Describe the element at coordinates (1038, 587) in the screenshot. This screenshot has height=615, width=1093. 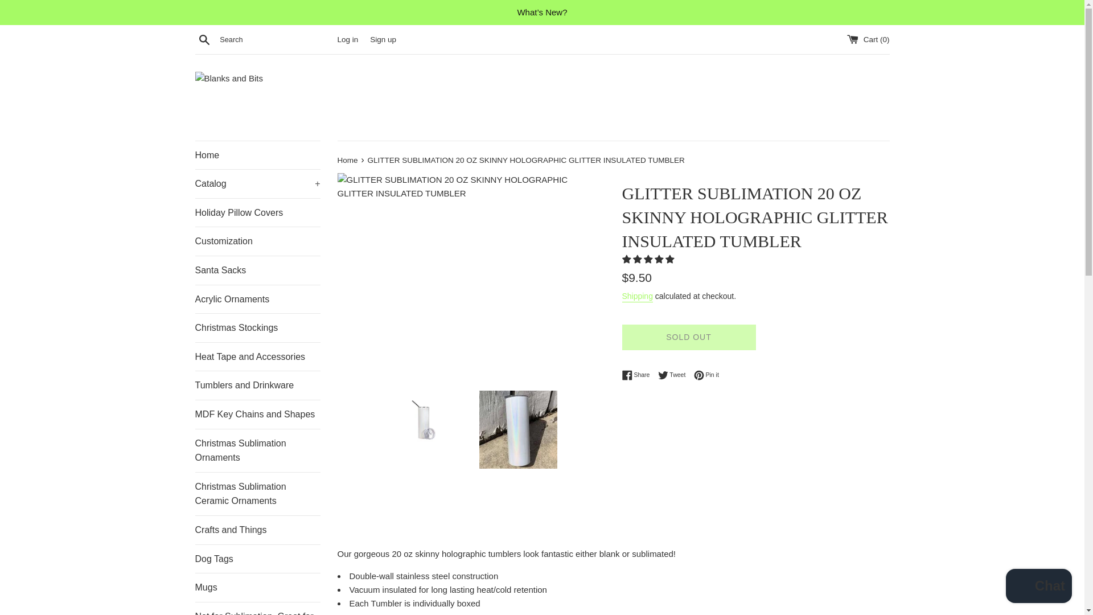
I see `Shopify online store chat` at that location.